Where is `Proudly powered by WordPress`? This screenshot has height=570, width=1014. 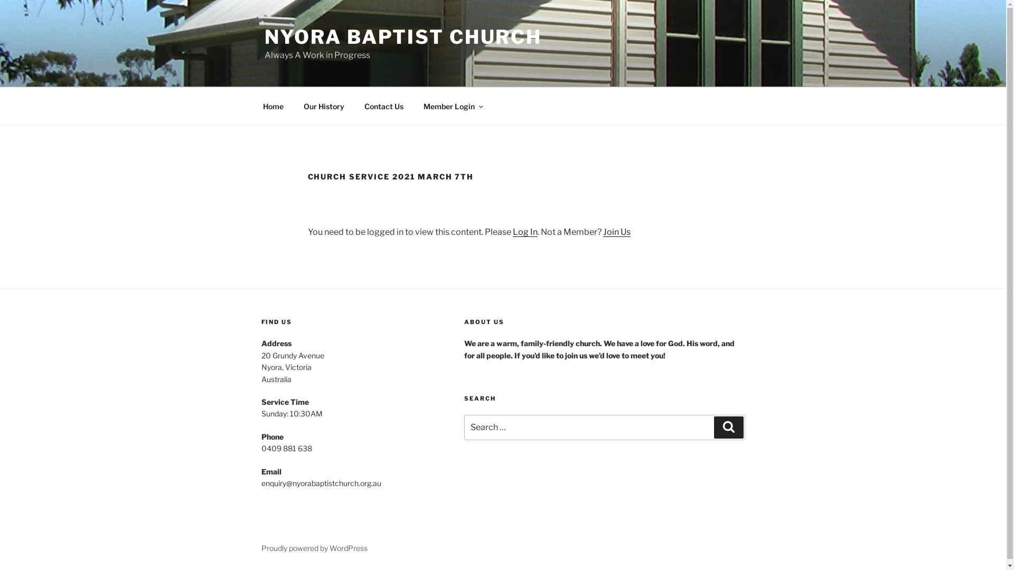
Proudly powered by WordPress is located at coordinates (314, 548).